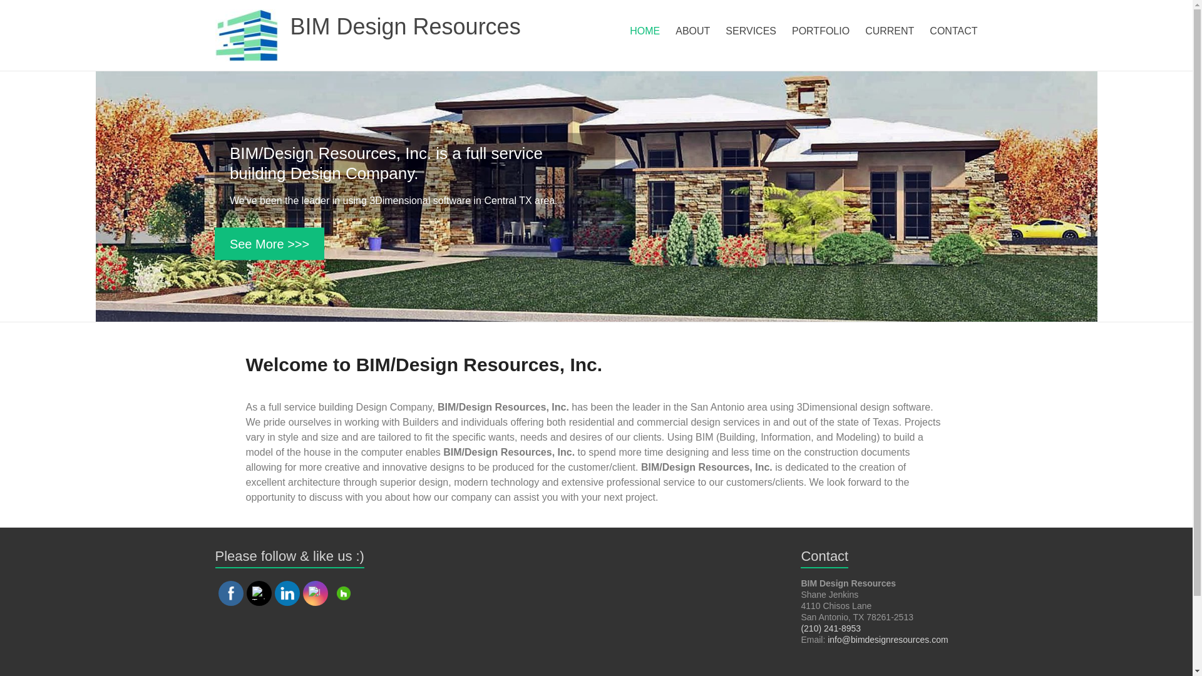  What do you see at coordinates (889, 31) in the screenshot?
I see `CURRENT` at bounding box center [889, 31].